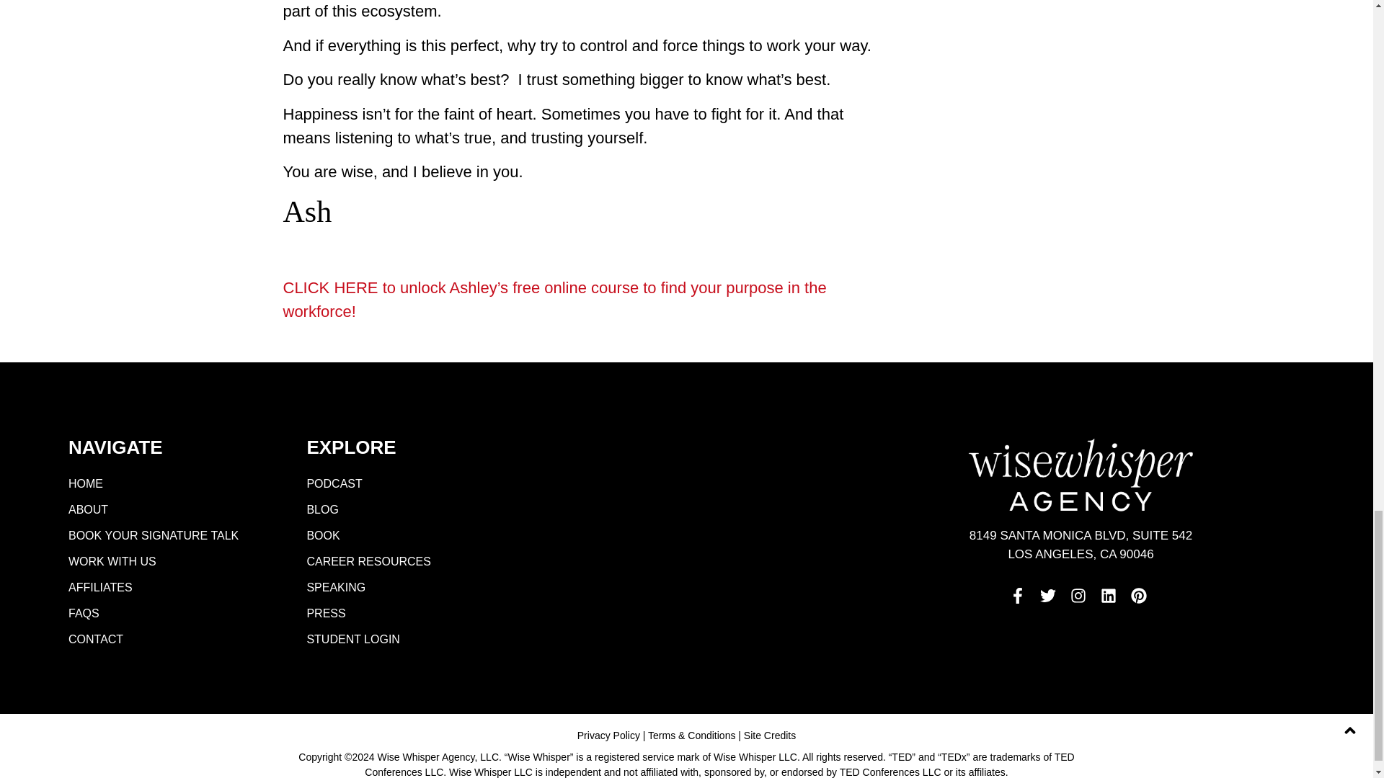  Describe the element at coordinates (168, 510) in the screenshot. I see `ABOUT` at that location.